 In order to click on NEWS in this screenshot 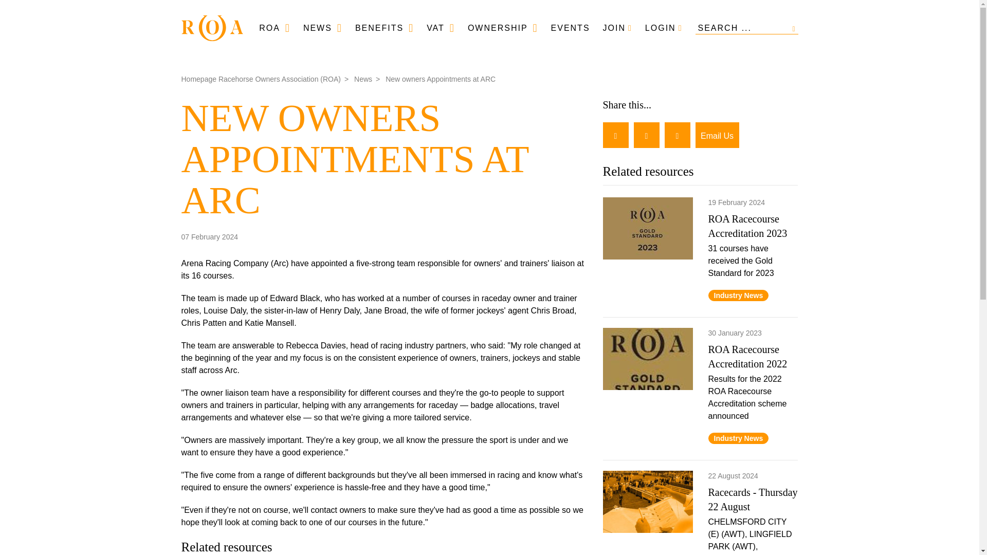, I will do `click(323, 28)`.